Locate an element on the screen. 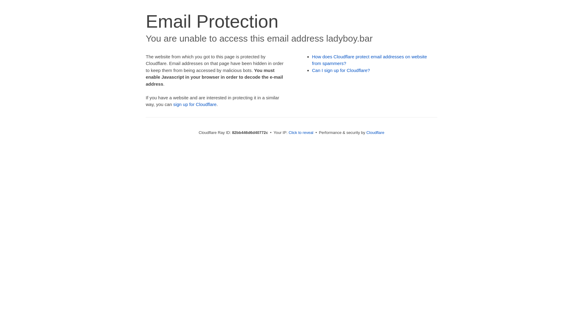  sign up for Cloudflare is located at coordinates (195, 104).